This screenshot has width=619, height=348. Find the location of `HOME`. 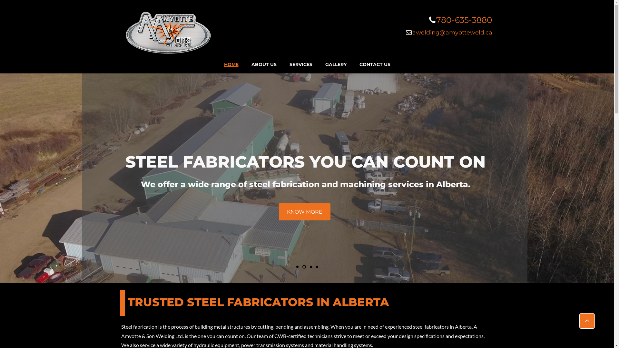

HOME is located at coordinates (231, 64).